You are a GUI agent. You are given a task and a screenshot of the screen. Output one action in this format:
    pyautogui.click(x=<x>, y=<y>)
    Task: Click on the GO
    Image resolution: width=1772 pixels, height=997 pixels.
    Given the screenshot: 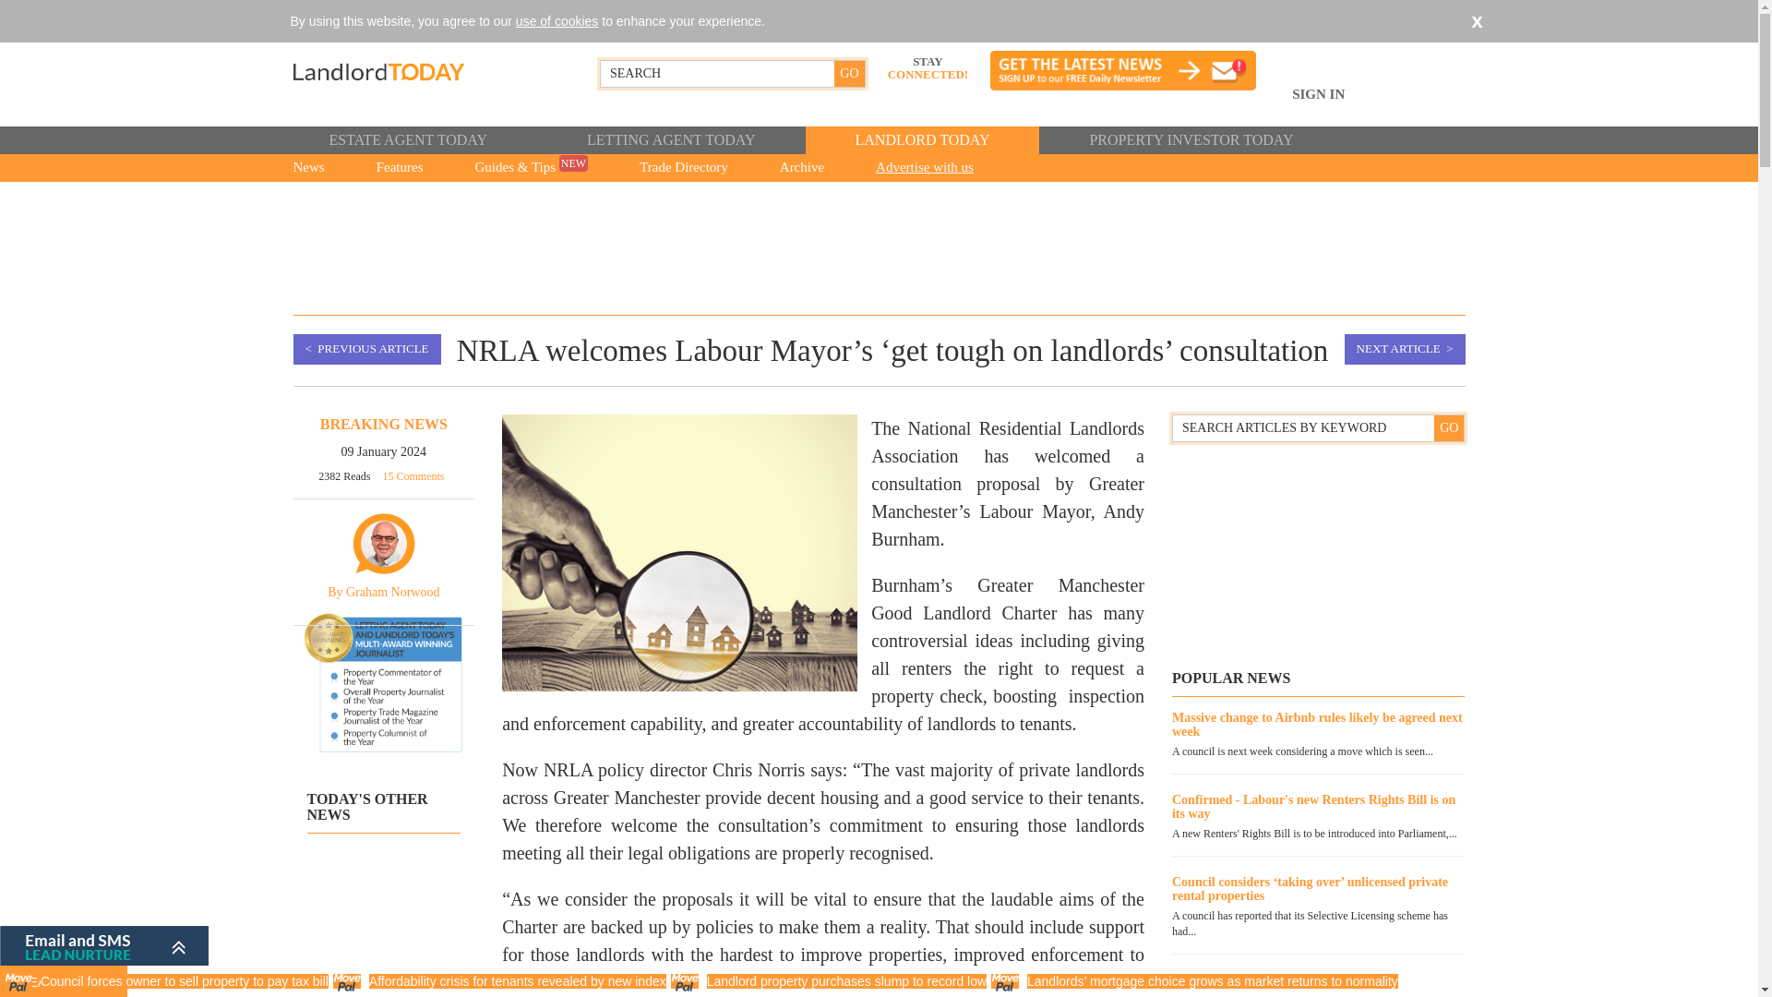 What is the action you would take?
    pyautogui.click(x=1448, y=428)
    